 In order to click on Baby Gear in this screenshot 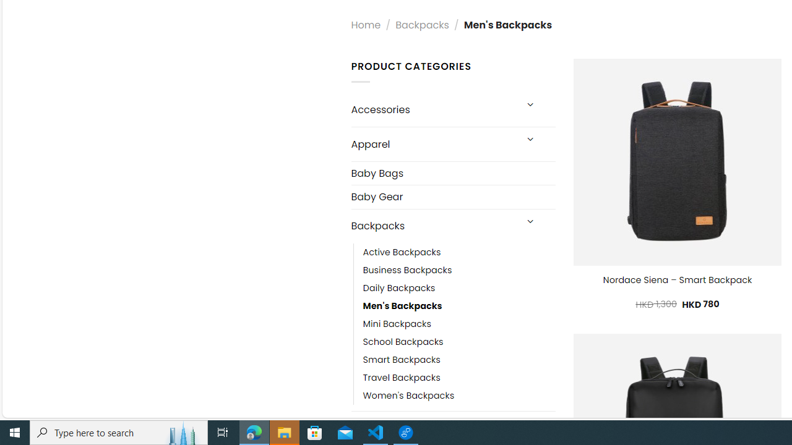, I will do `click(453, 197)`.